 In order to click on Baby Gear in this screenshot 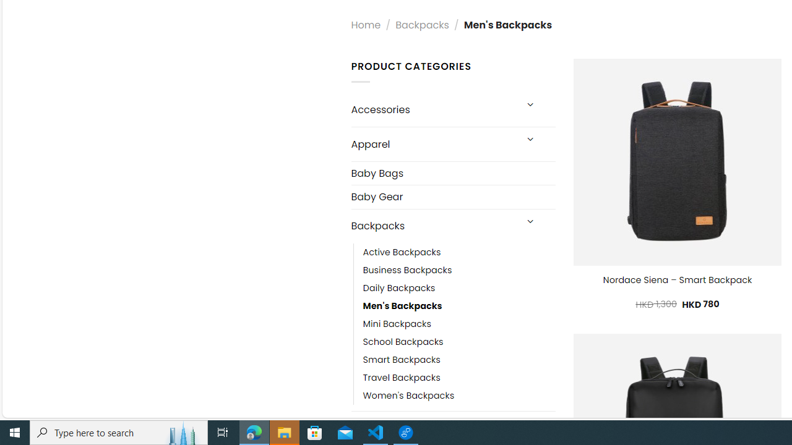, I will do `click(453, 197)`.